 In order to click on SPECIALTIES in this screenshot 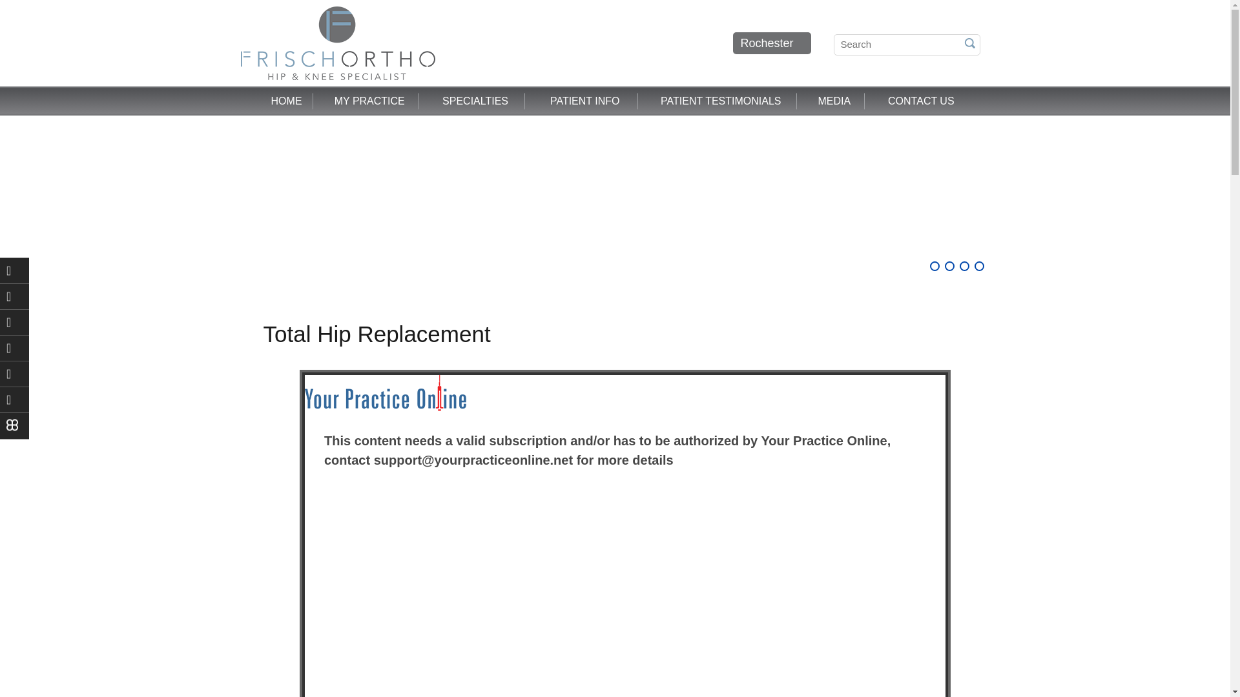, I will do `click(475, 101)`.